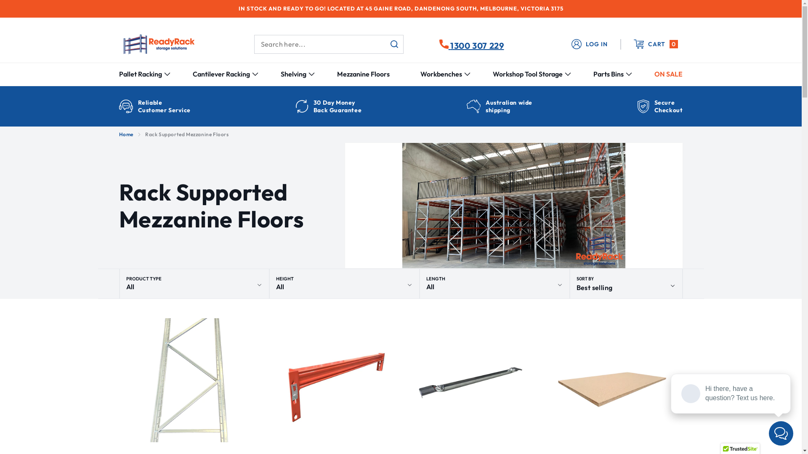 This screenshot has height=454, width=808. What do you see at coordinates (651, 45) in the screenshot?
I see `CART
0
0 ITEMS` at bounding box center [651, 45].